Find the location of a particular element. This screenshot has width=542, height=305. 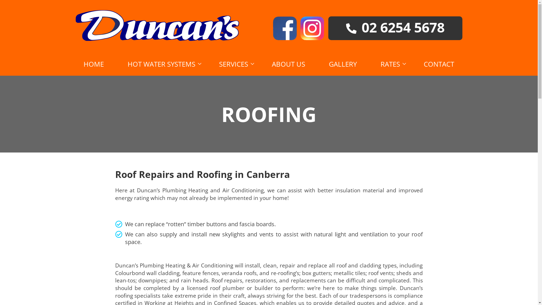

RATES is located at coordinates (390, 64).